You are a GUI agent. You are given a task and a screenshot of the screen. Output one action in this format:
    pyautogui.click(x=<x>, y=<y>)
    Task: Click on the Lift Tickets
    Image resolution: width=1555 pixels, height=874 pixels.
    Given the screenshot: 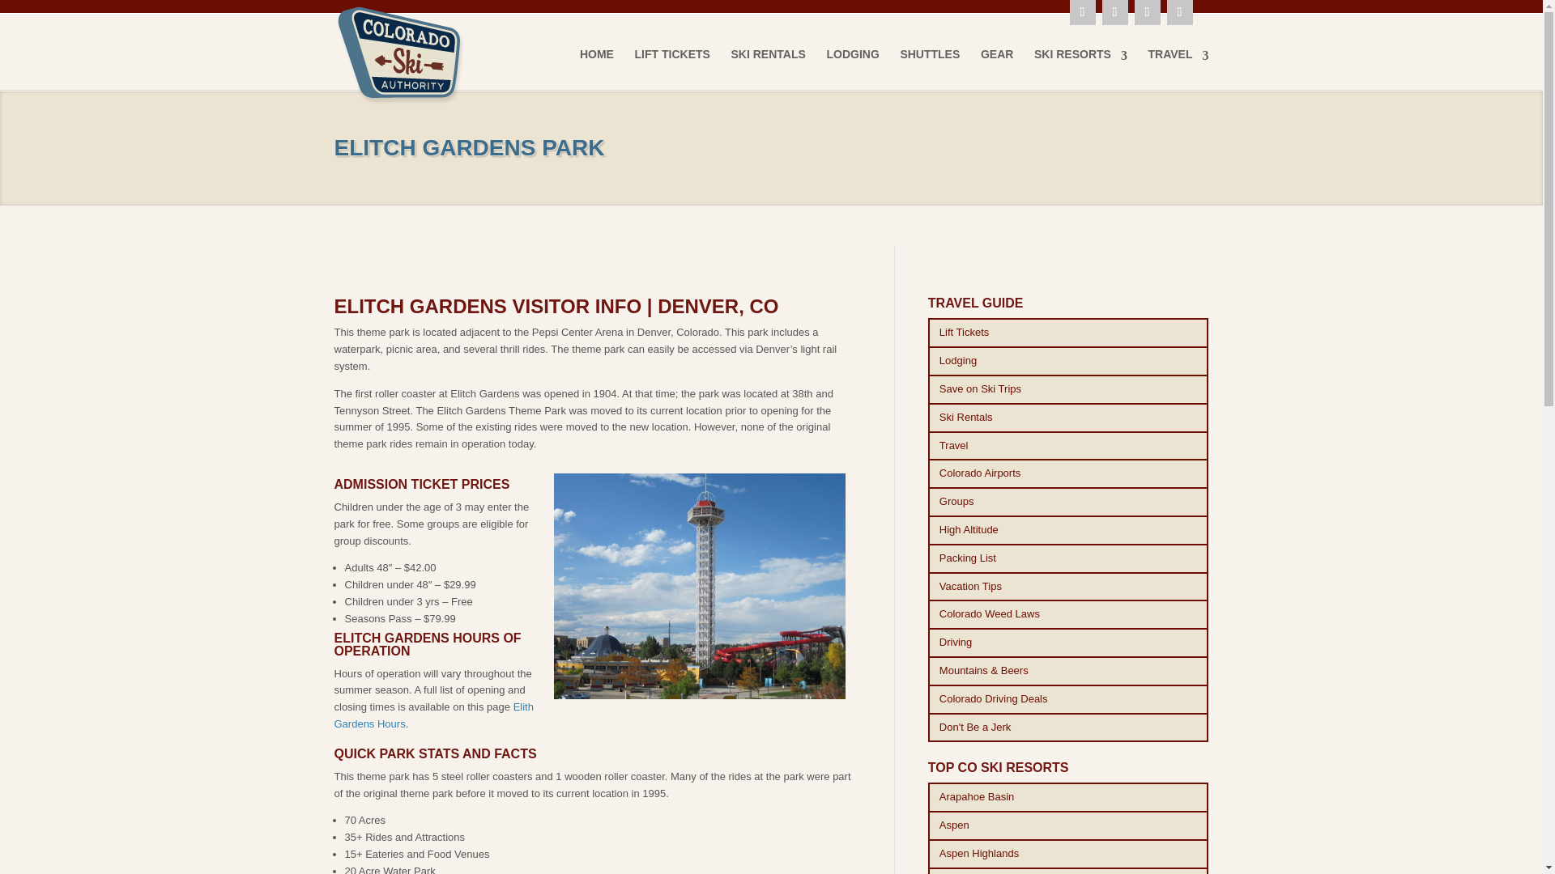 What is the action you would take?
    pyautogui.click(x=1069, y=333)
    